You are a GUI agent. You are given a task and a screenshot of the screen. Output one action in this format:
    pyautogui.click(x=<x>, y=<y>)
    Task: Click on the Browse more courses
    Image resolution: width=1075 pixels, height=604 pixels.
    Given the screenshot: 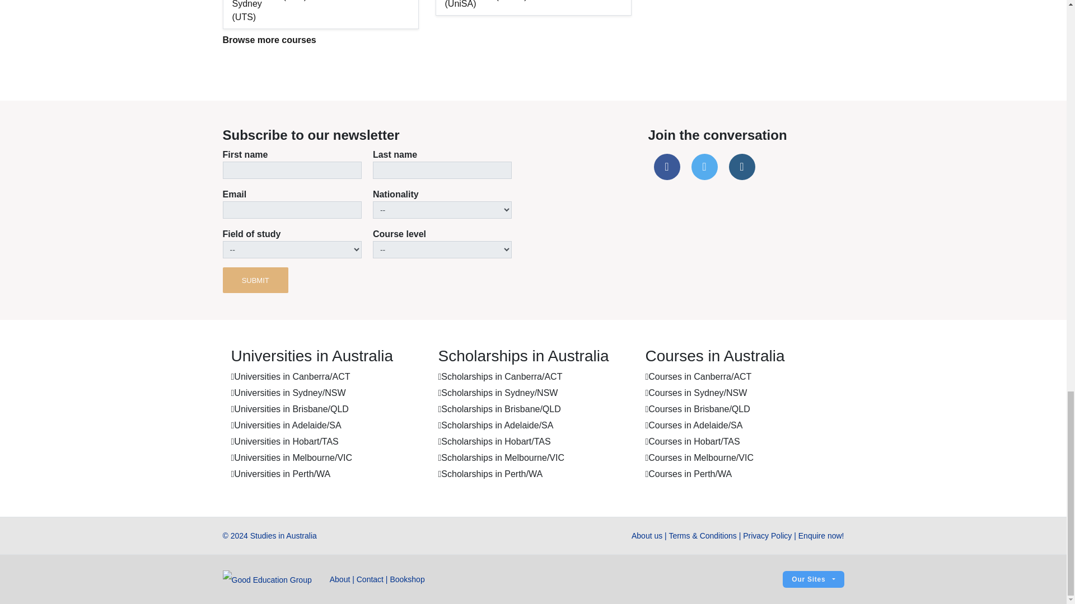 What is the action you would take?
    pyautogui.click(x=269, y=39)
    